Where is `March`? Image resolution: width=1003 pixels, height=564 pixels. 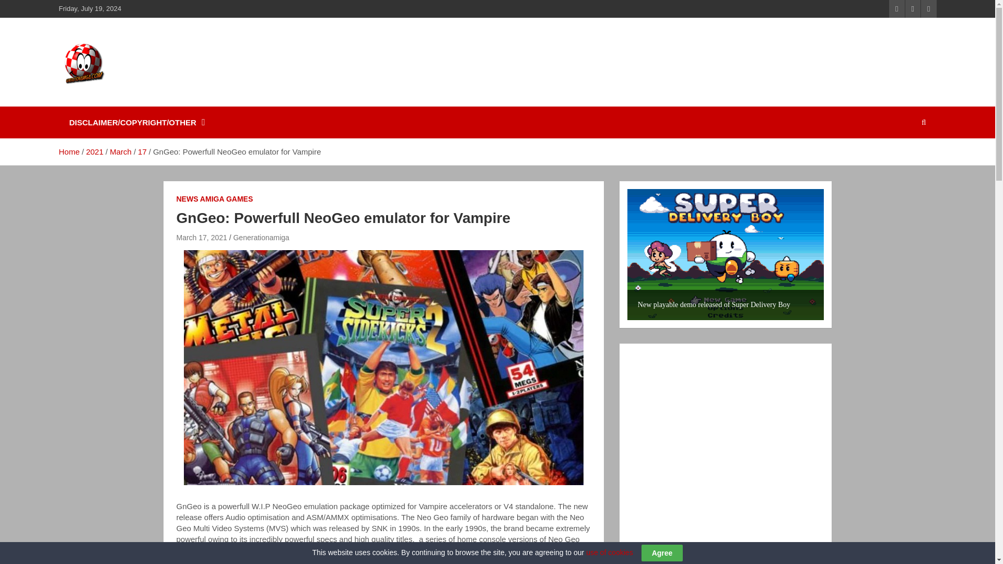
March is located at coordinates (120, 151).